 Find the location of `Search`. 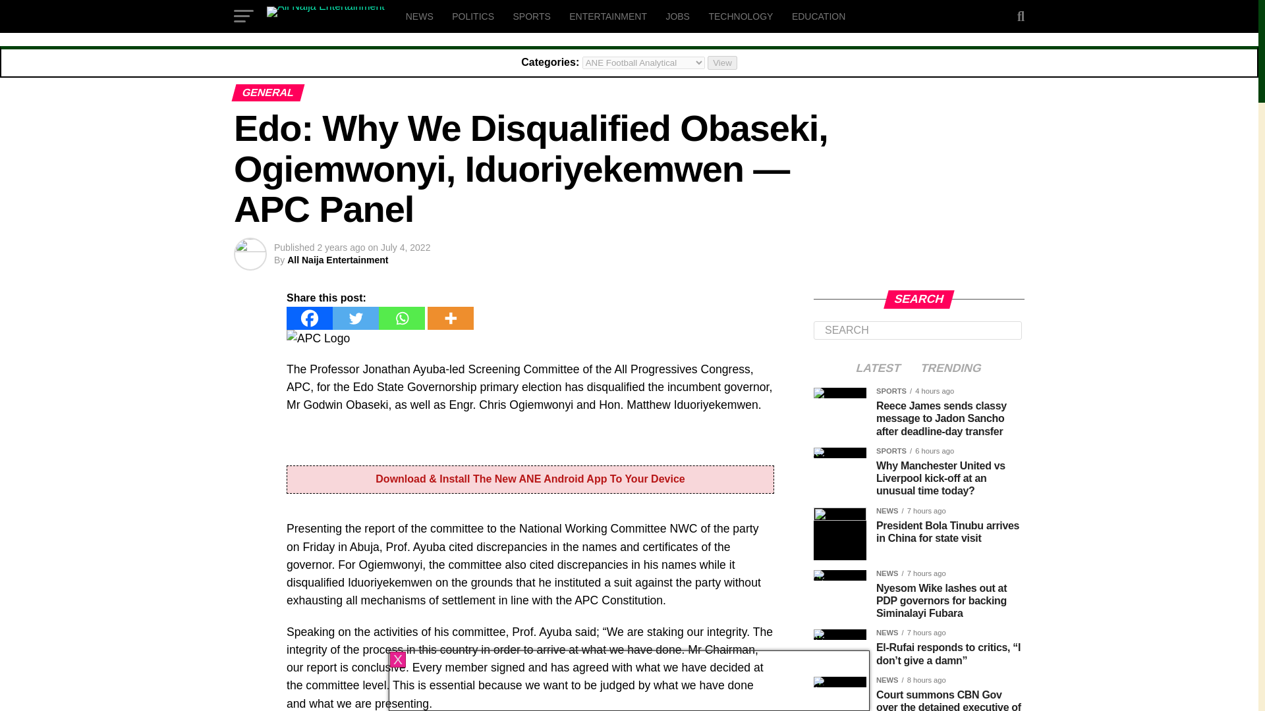

Search is located at coordinates (917, 330).